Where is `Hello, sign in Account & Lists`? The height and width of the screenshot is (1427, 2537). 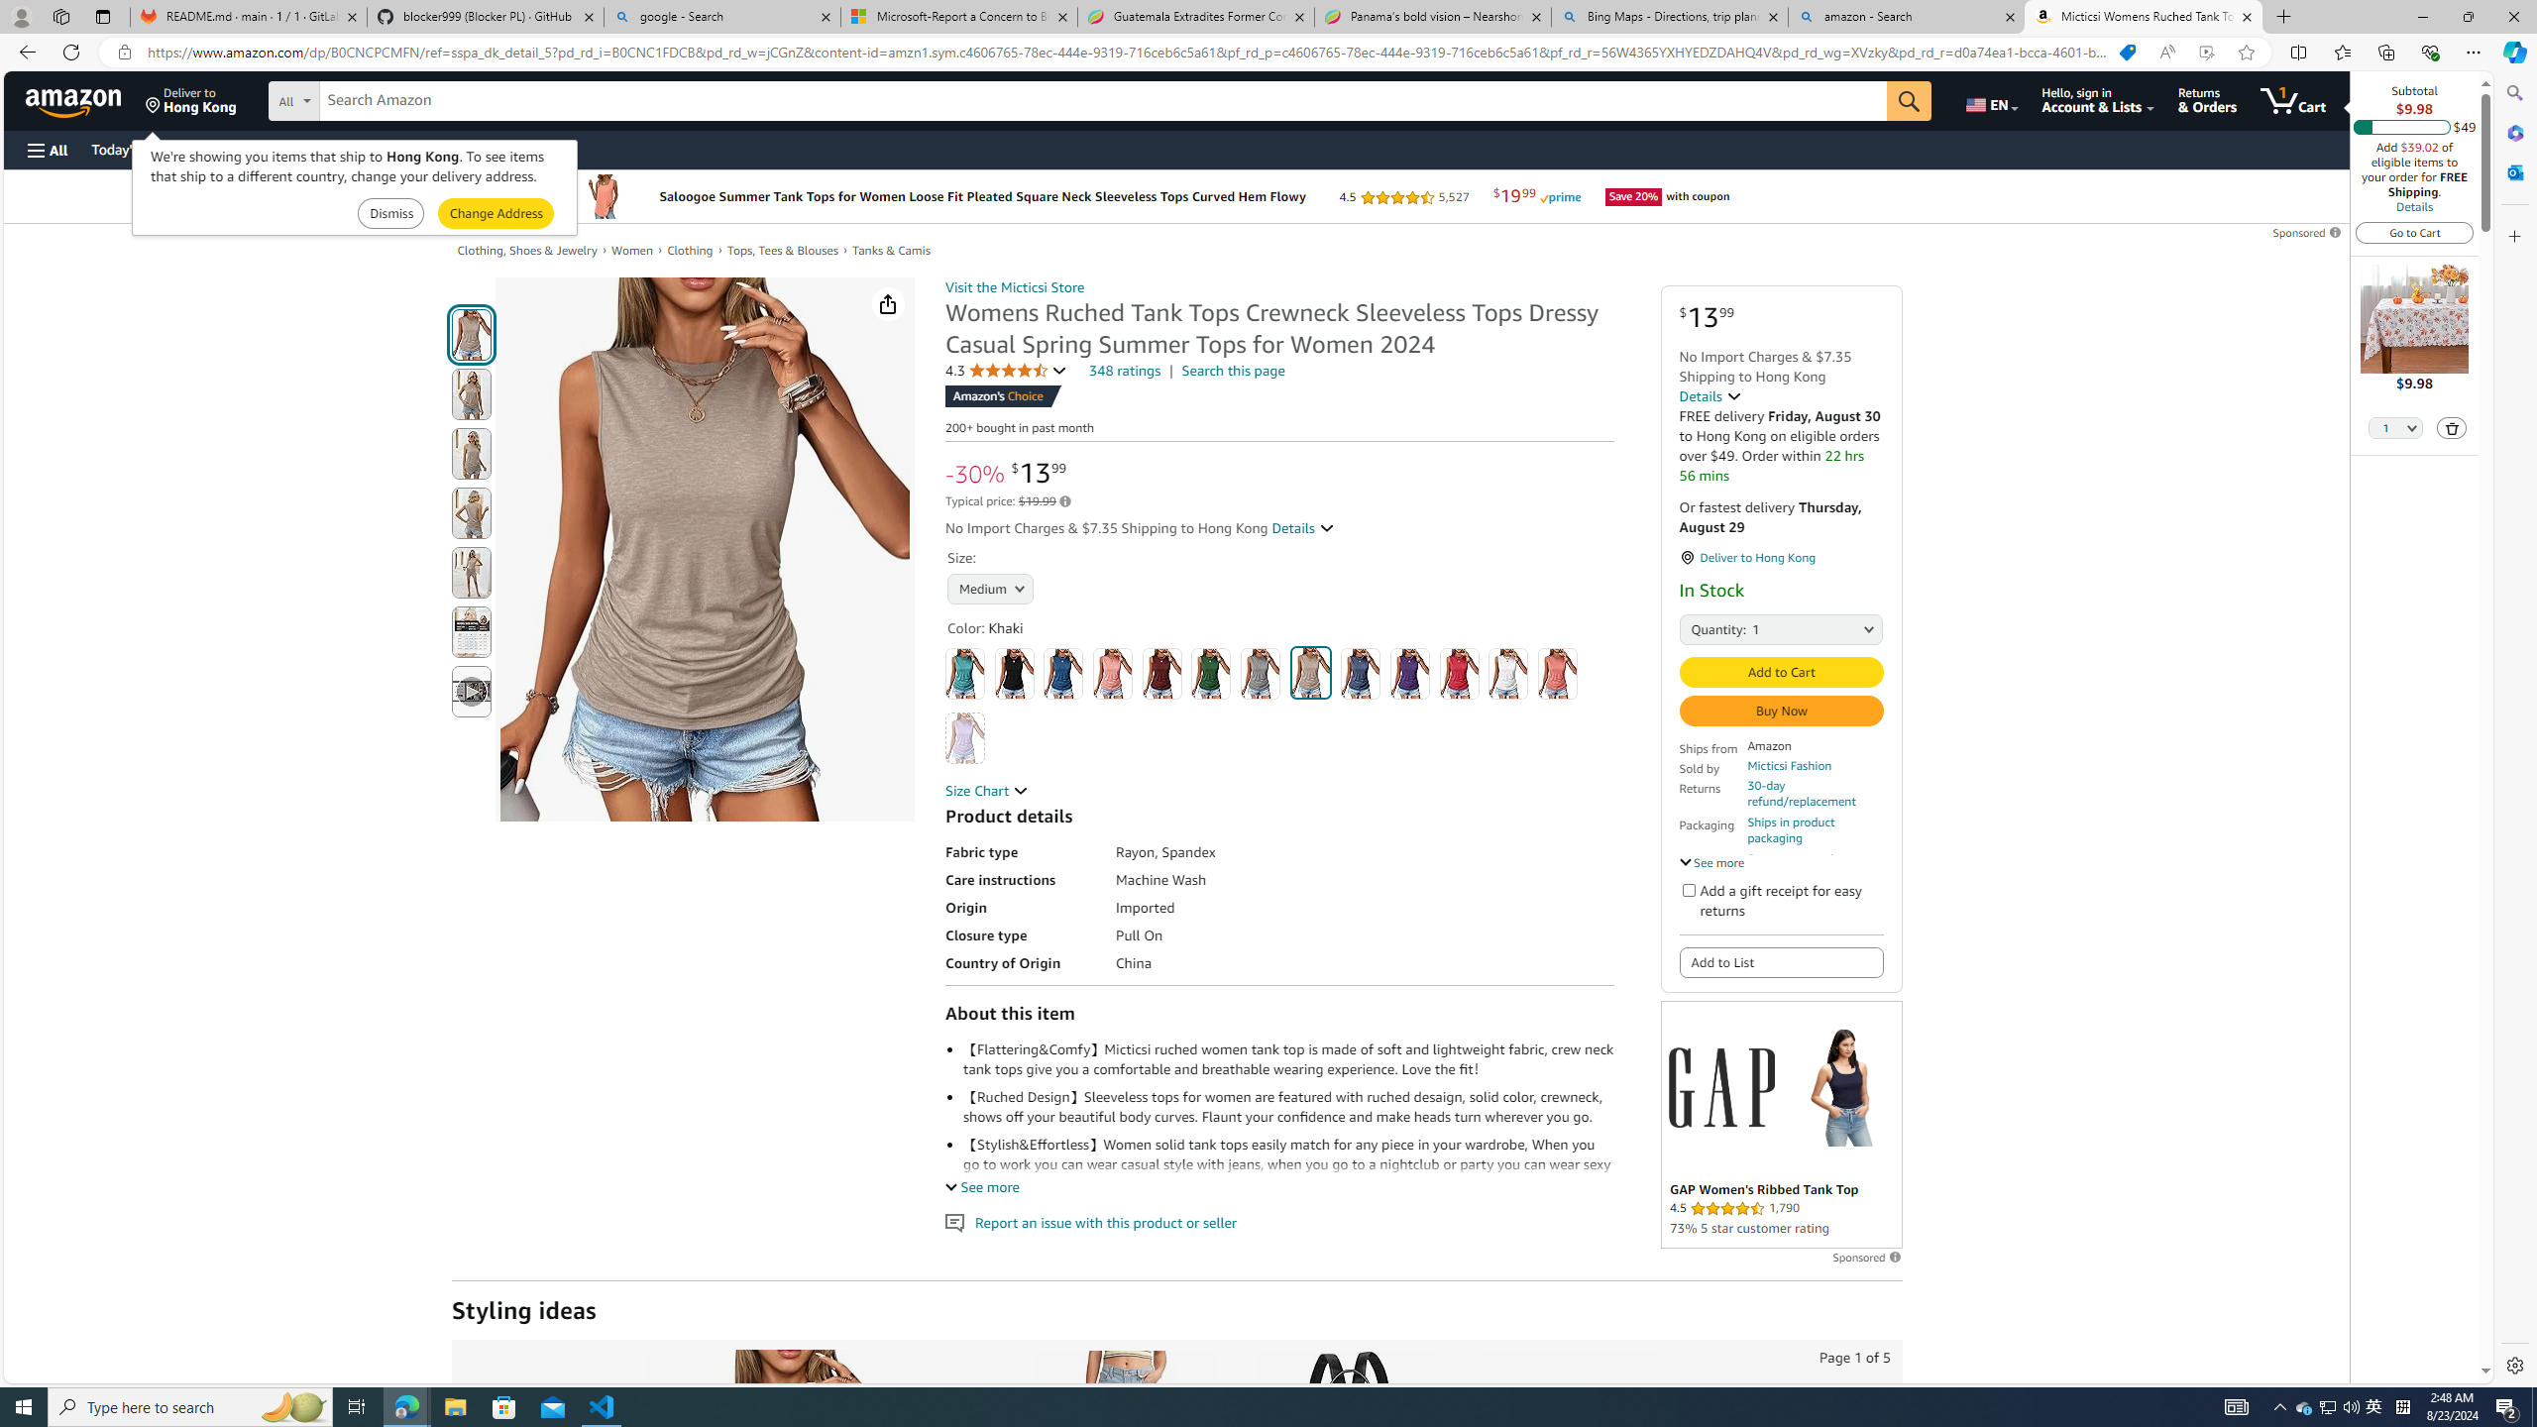 Hello, sign in Account & Lists is located at coordinates (2097, 100).